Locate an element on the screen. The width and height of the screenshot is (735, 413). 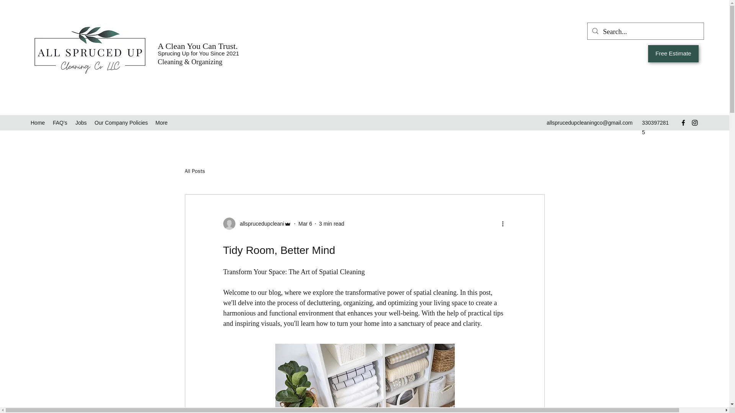
Our Company Policies is located at coordinates (121, 122).